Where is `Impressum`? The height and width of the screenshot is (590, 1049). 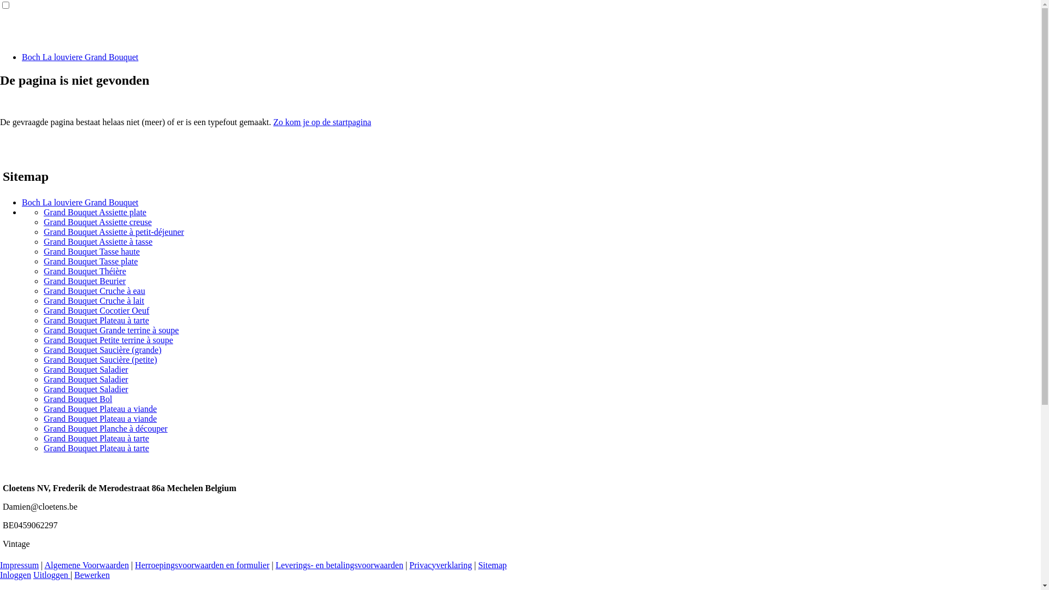 Impressum is located at coordinates (20, 565).